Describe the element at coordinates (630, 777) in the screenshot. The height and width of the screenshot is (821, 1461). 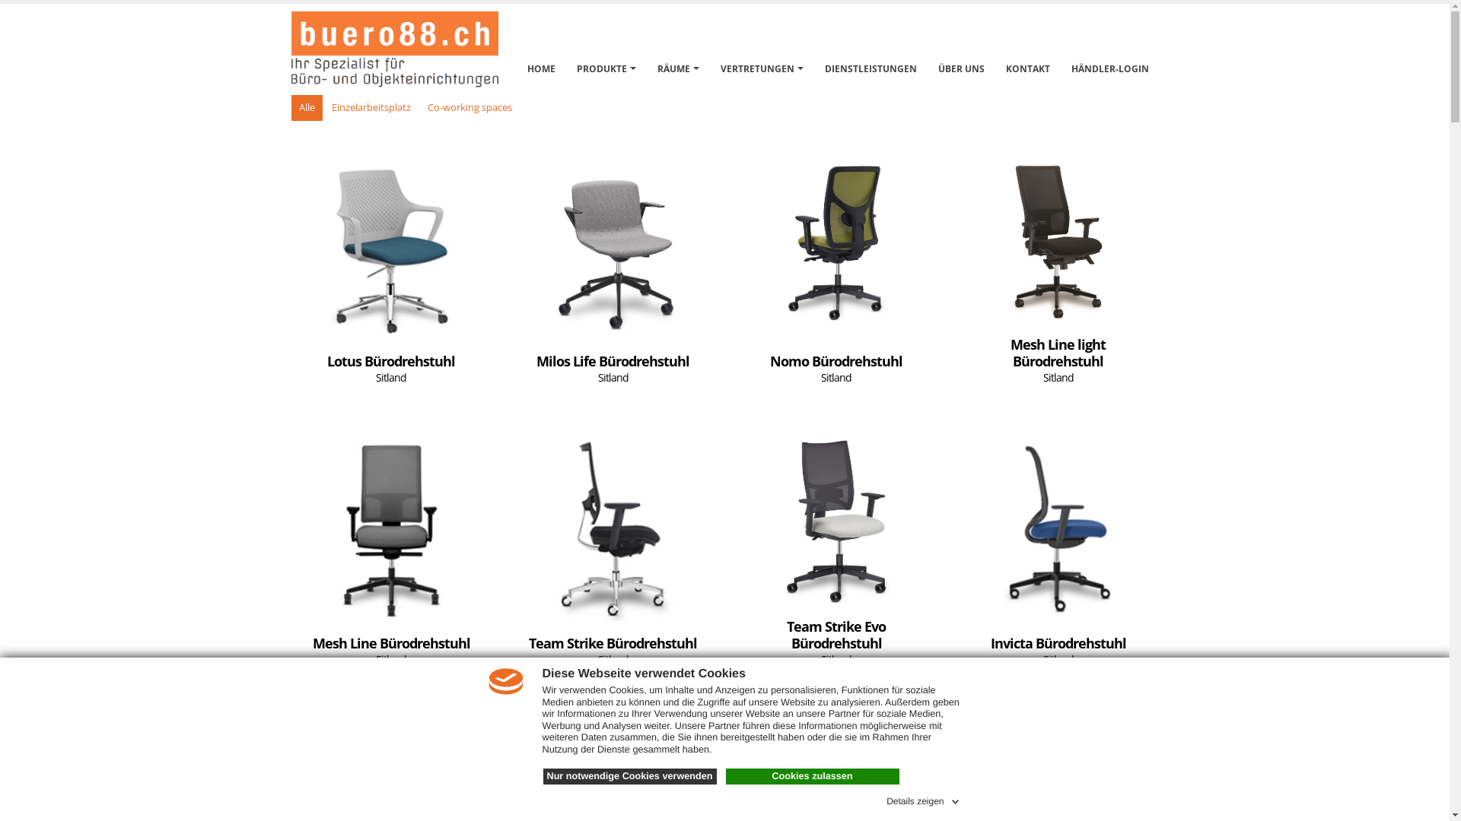
I see `Nur notwendige Cookies verwenden` at that location.